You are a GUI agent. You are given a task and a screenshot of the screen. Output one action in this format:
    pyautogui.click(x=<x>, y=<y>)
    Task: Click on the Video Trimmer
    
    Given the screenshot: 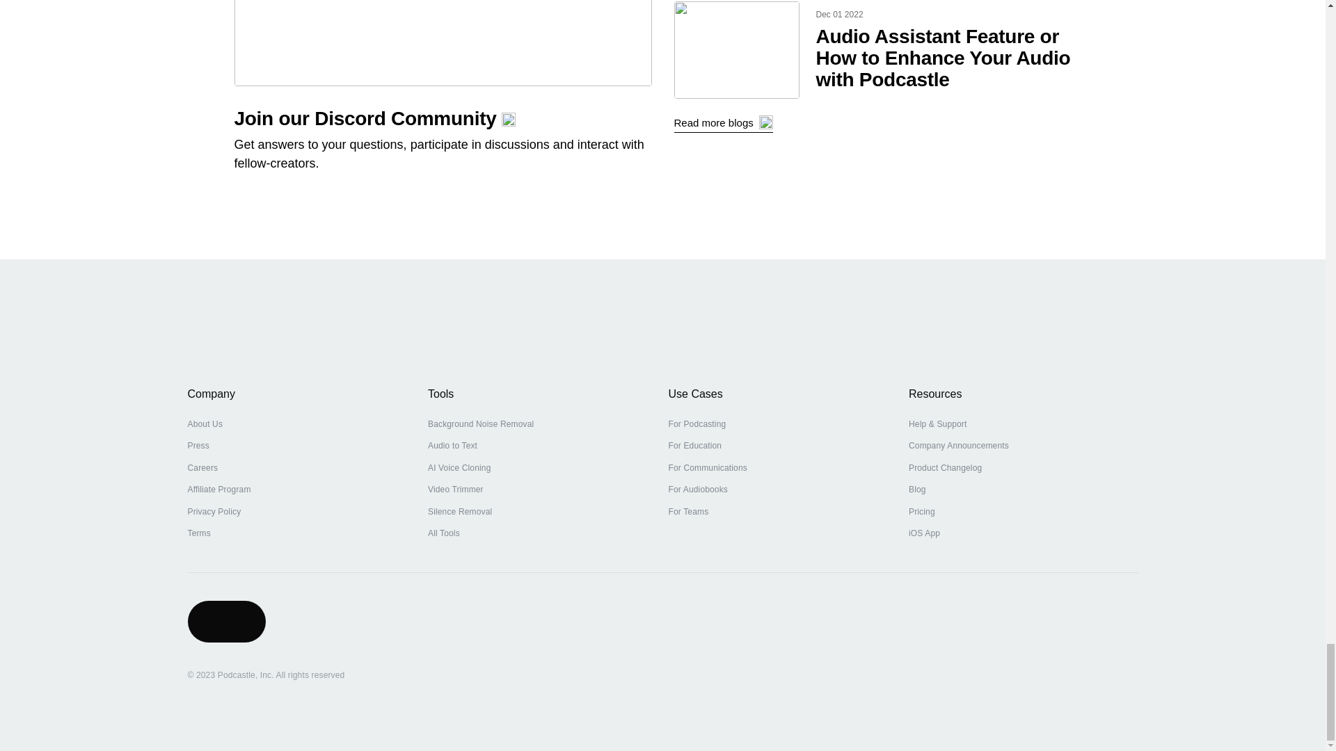 What is the action you would take?
    pyautogui.click(x=455, y=490)
    